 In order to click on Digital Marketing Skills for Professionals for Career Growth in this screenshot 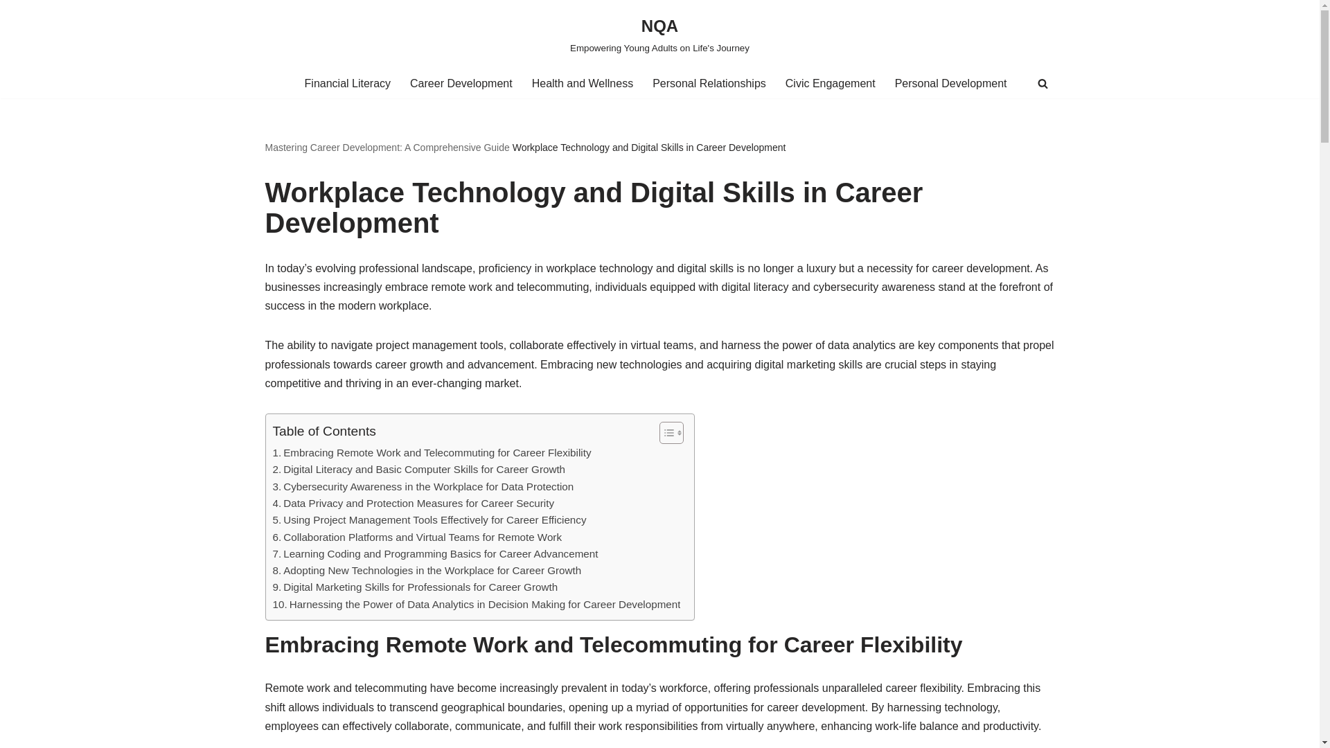, I will do `click(416, 587)`.